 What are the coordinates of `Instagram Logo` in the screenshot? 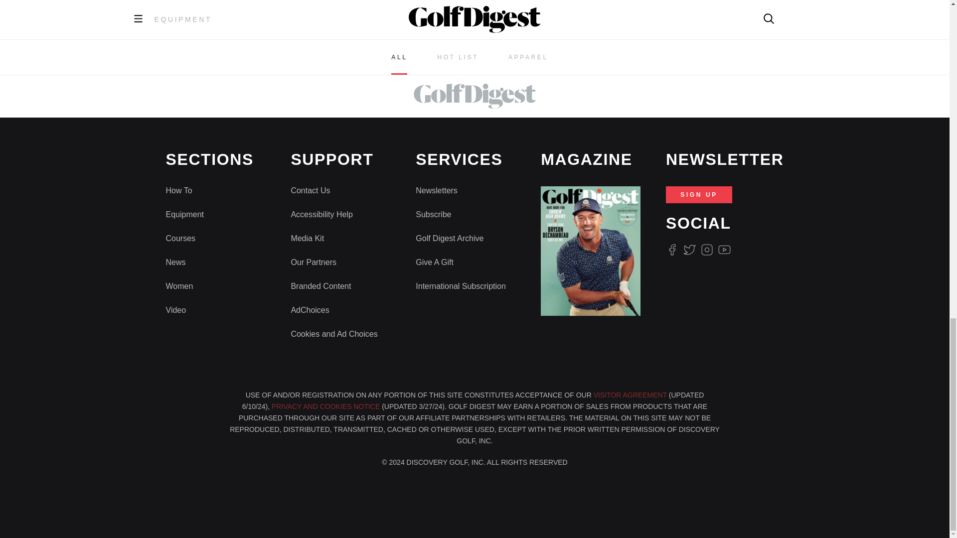 It's located at (707, 250).